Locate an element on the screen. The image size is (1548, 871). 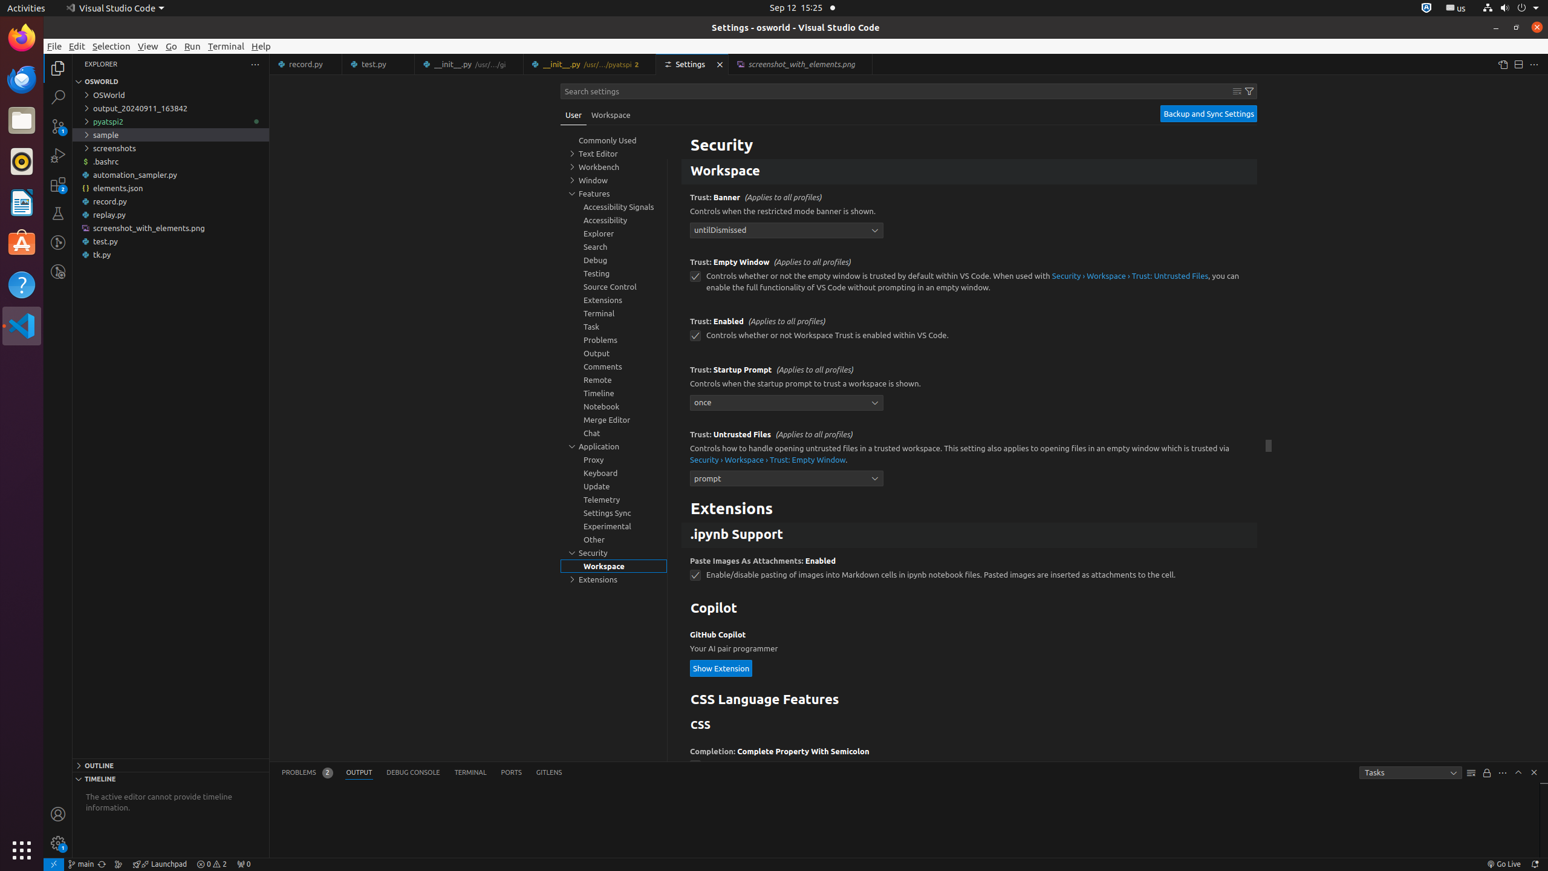
Completion Complete Property With Semicolon. Insert semicolon at end of line when completing CSS properties.  is located at coordinates (969, 763).